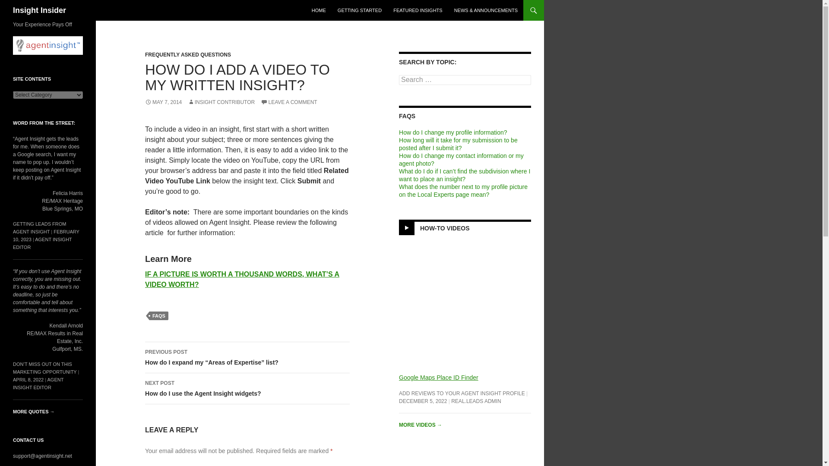  What do you see at coordinates (42, 243) in the screenshot?
I see `AGENT INSIGHT EDITOR` at bounding box center [42, 243].